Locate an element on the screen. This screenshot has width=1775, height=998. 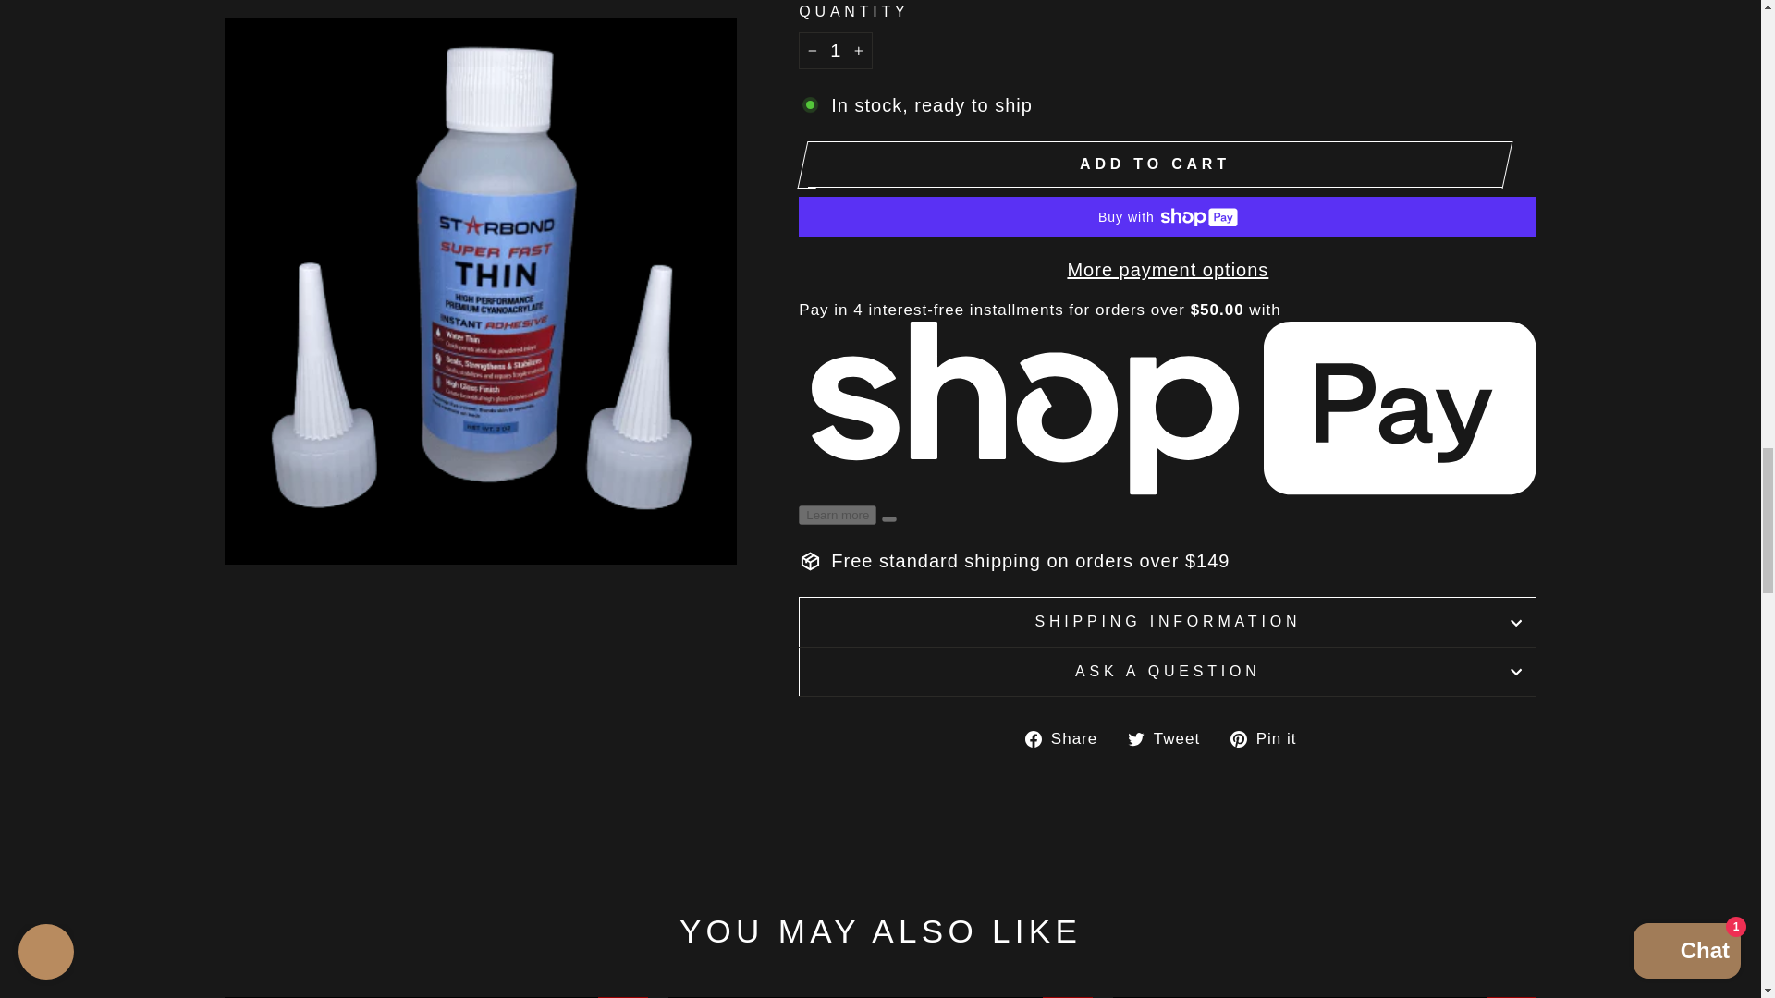
Pin on Pinterest is located at coordinates (1269, 737).